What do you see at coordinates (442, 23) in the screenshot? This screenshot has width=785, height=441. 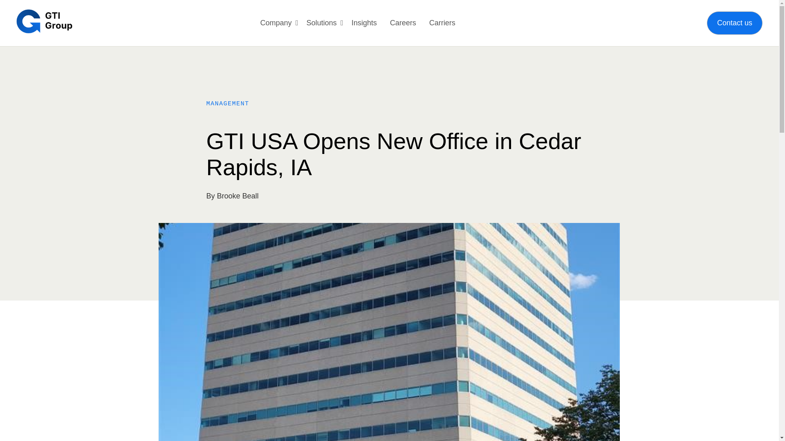 I see `Carriers` at bounding box center [442, 23].